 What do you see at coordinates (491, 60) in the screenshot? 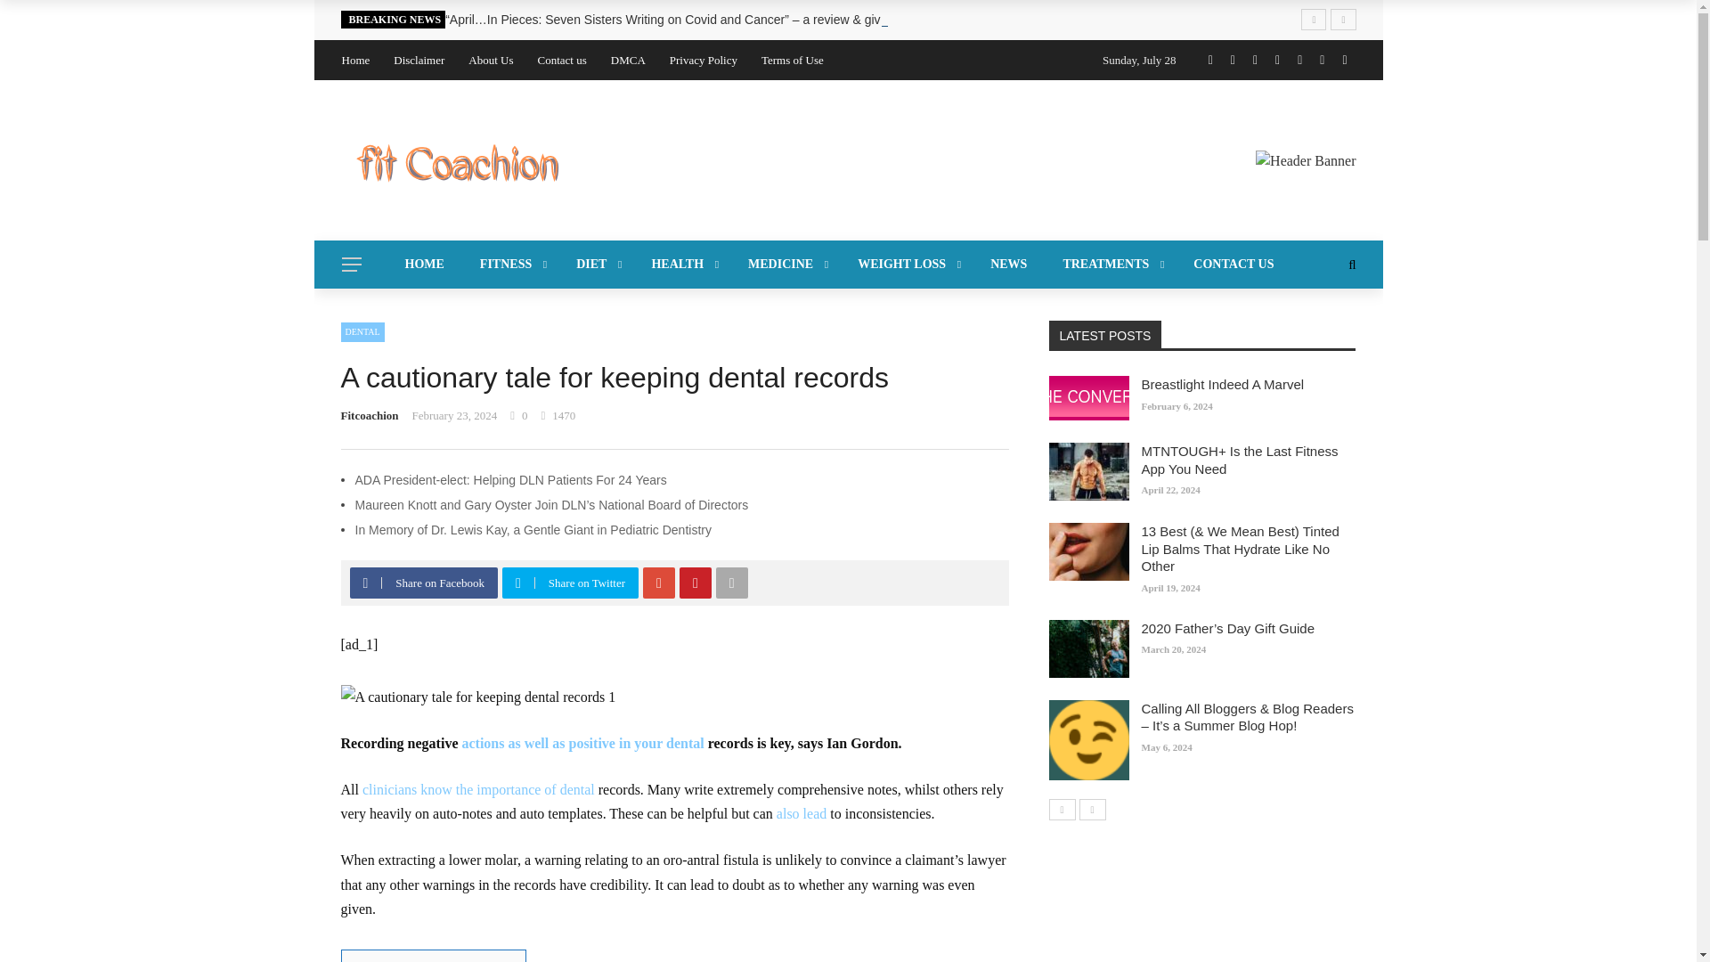
I see `About Us` at bounding box center [491, 60].